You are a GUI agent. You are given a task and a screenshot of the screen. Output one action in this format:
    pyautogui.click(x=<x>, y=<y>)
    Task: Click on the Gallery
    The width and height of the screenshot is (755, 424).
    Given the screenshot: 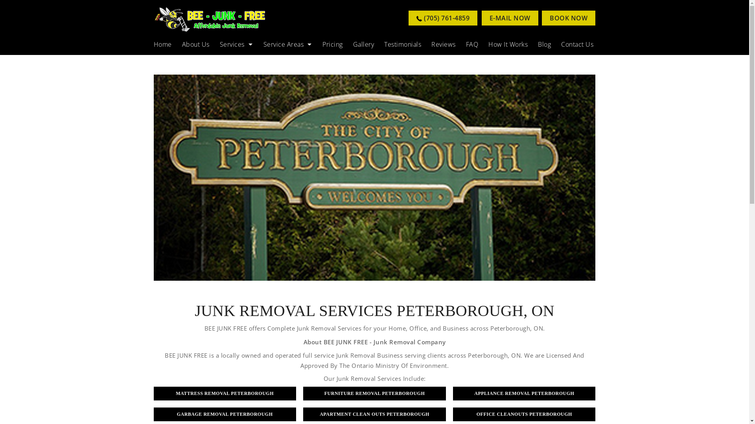 What is the action you would take?
    pyautogui.click(x=363, y=45)
    